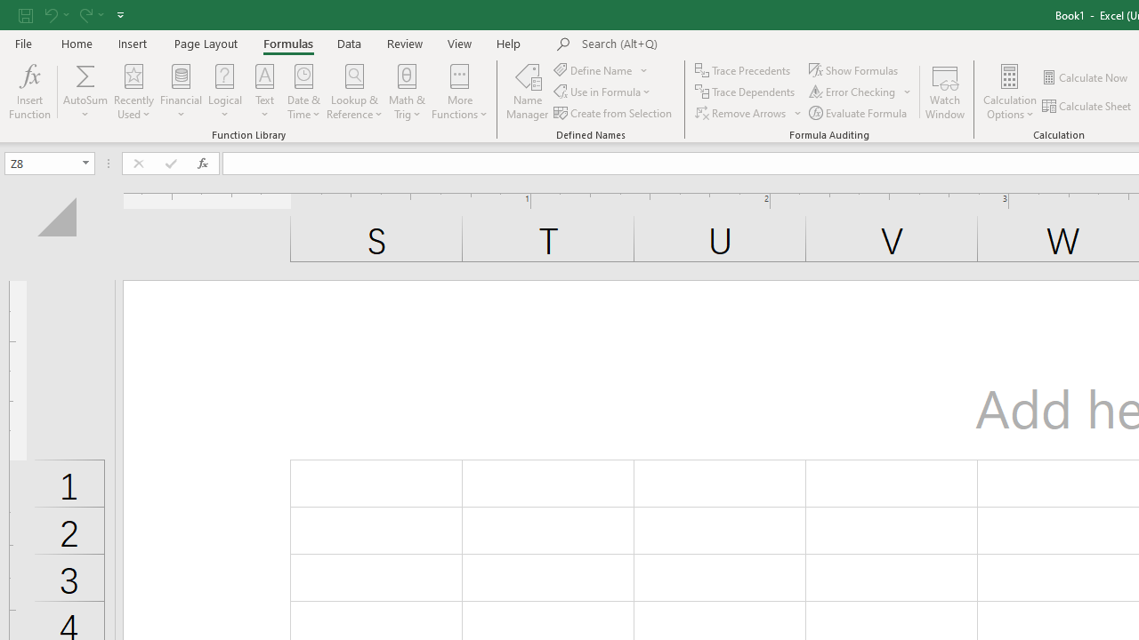 The height and width of the screenshot is (640, 1139). Describe the element at coordinates (225, 91) in the screenshot. I see `Logical` at that location.